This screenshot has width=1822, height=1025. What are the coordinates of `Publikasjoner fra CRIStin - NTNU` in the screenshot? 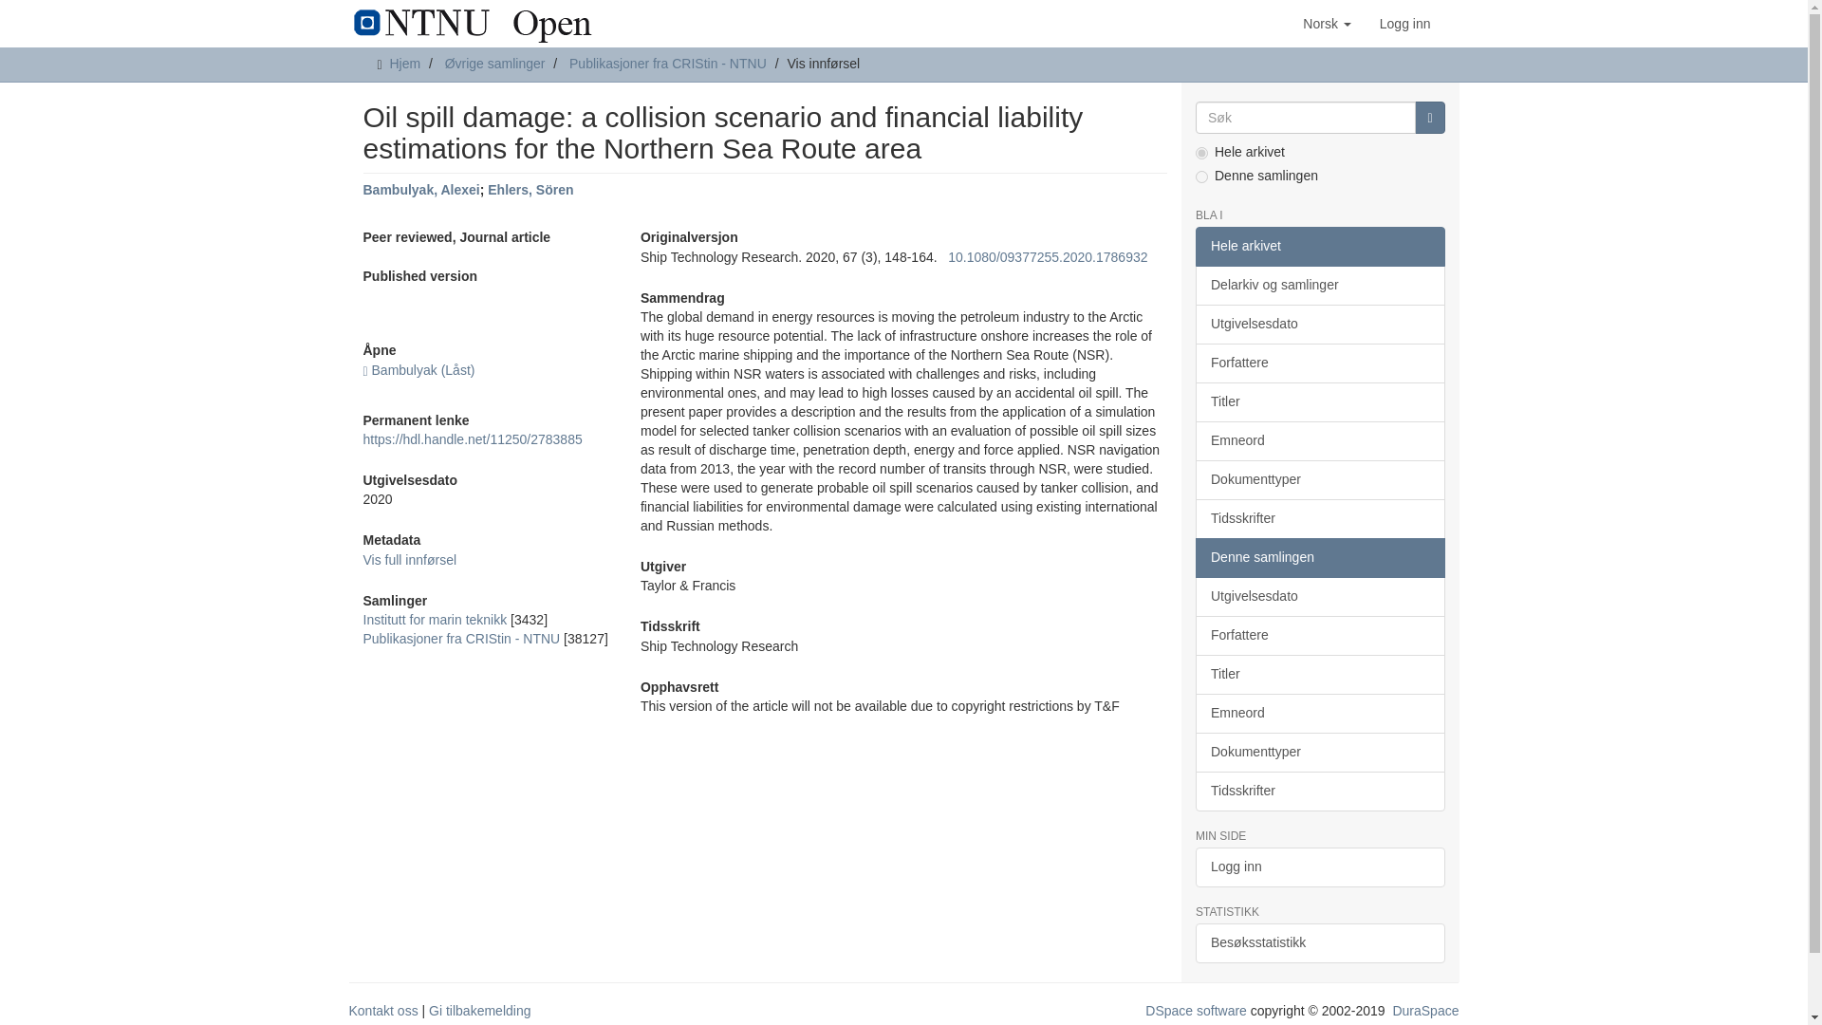 It's located at (461, 639).